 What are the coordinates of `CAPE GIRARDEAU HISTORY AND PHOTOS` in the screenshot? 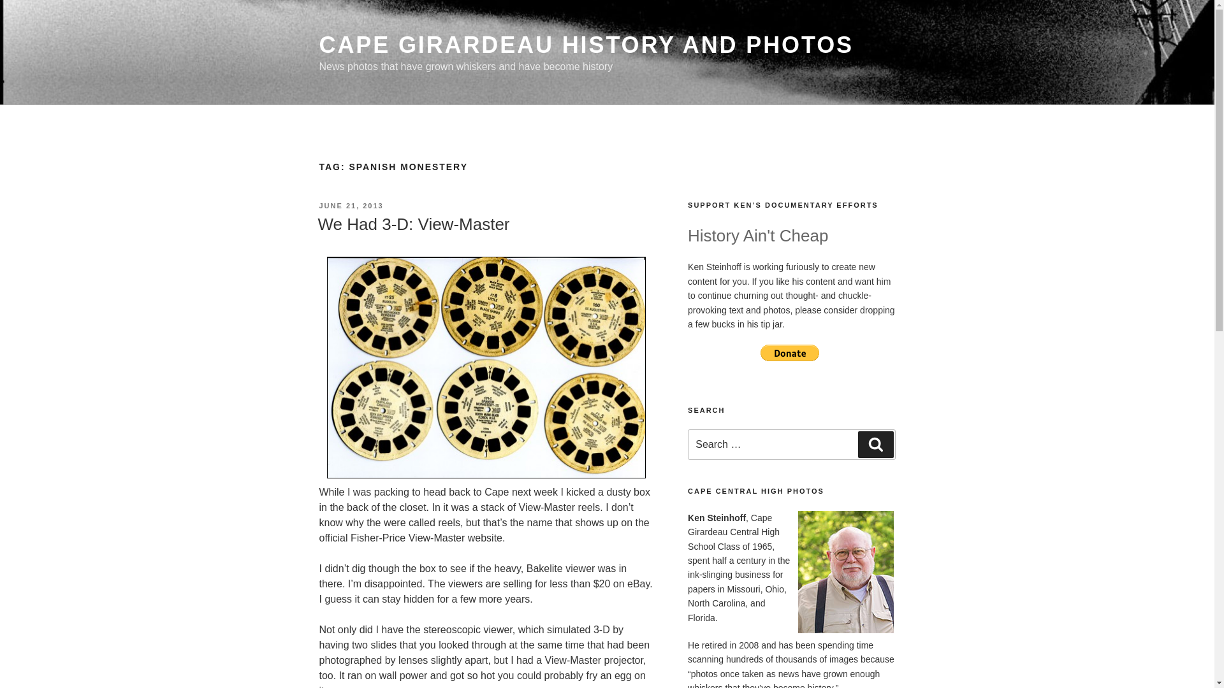 It's located at (585, 45).